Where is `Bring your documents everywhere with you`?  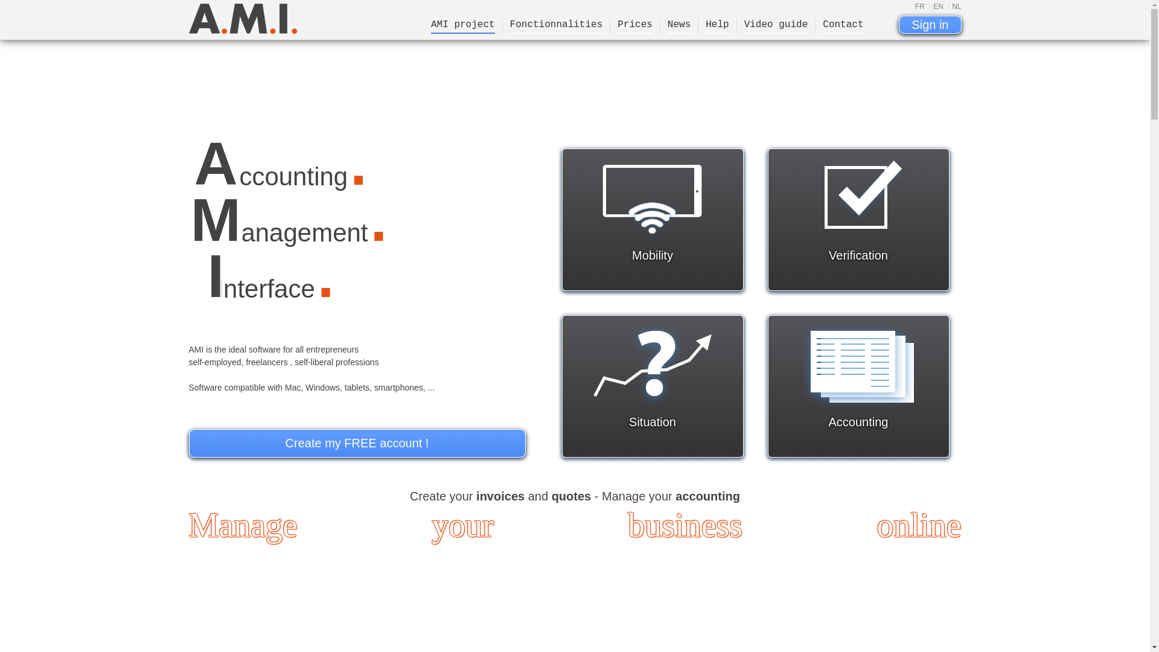 Bring your documents everywhere with you is located at coordinates (653, 197).